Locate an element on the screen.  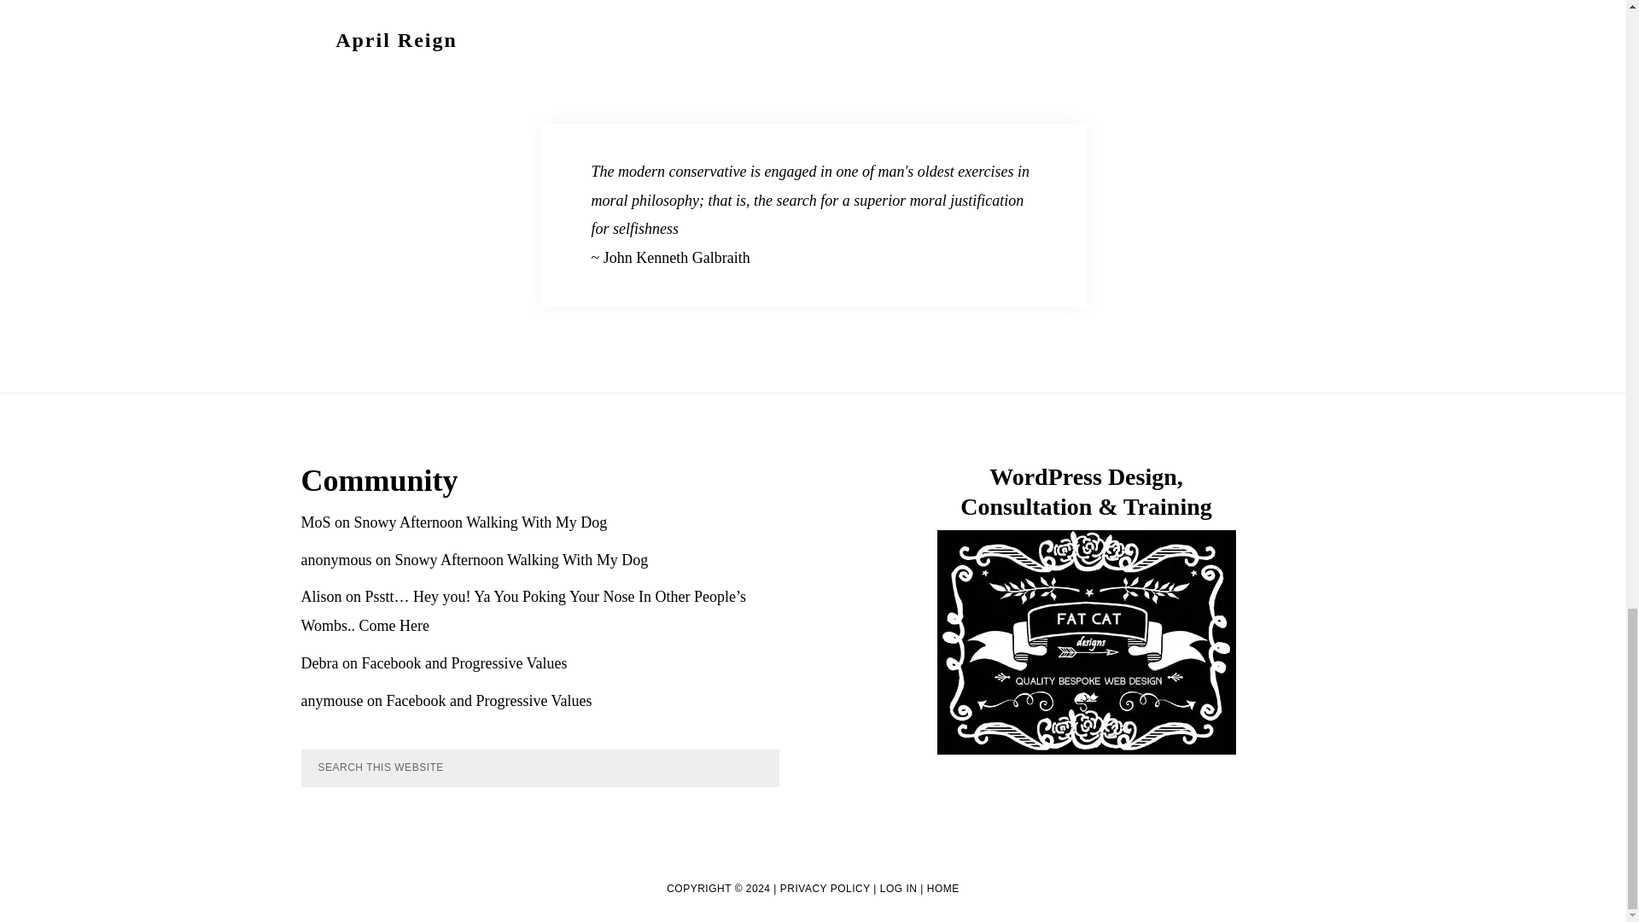
Snowy Afternoon Walking With My Dog is located at coordinates (521, 560).